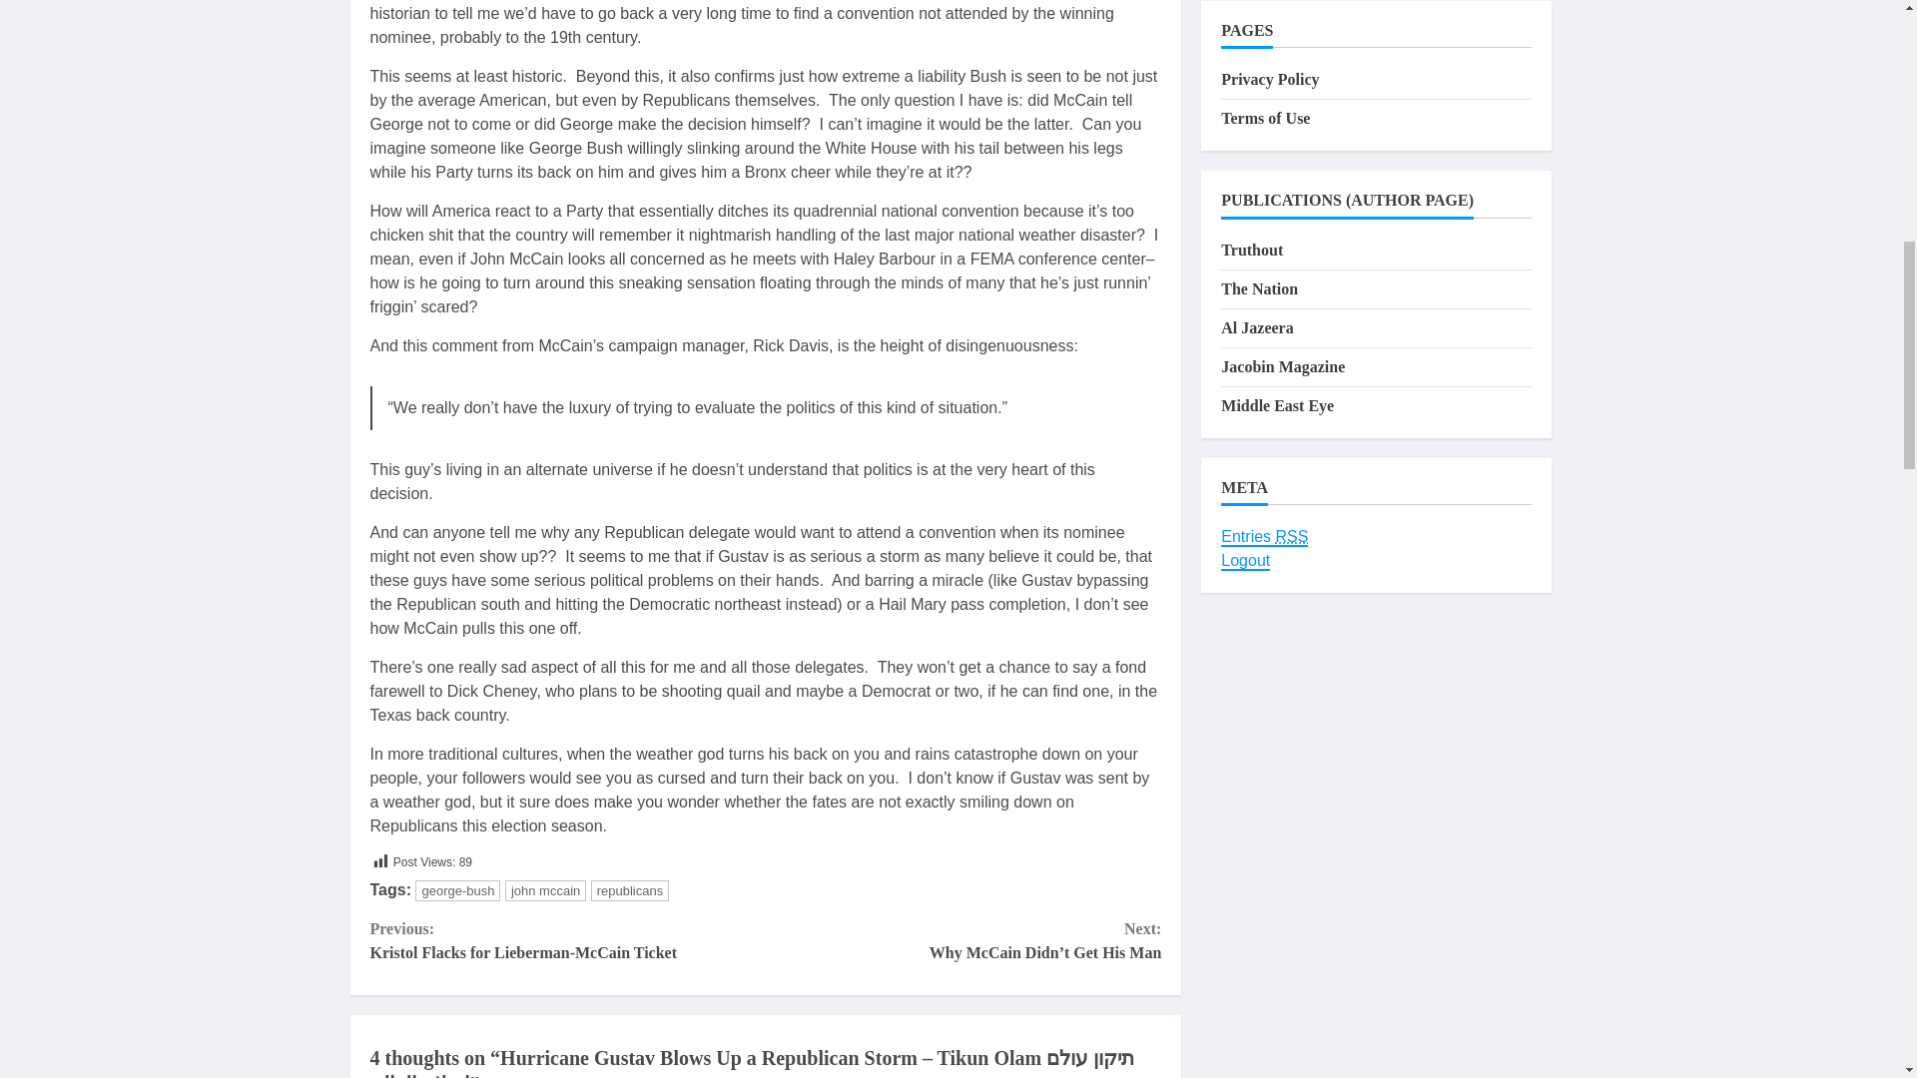  I want to click on Really Simple Syndication, so click(1292, 537).